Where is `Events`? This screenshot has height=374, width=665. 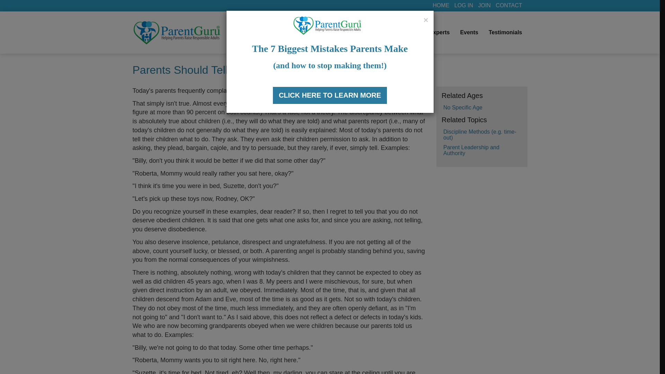
Events is located at coordinates (469, 33).